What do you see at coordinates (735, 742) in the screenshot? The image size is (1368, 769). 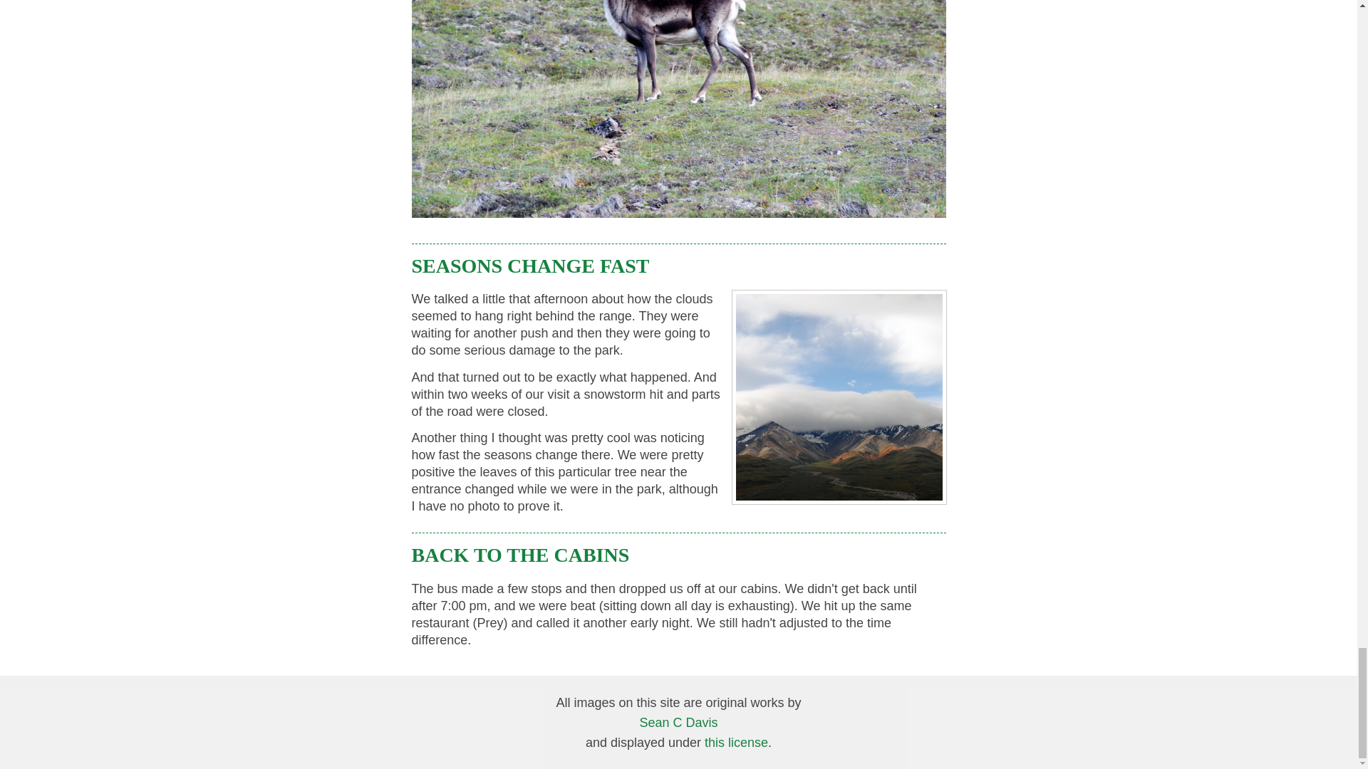 I see `this license` at bounding box center [735, 742].